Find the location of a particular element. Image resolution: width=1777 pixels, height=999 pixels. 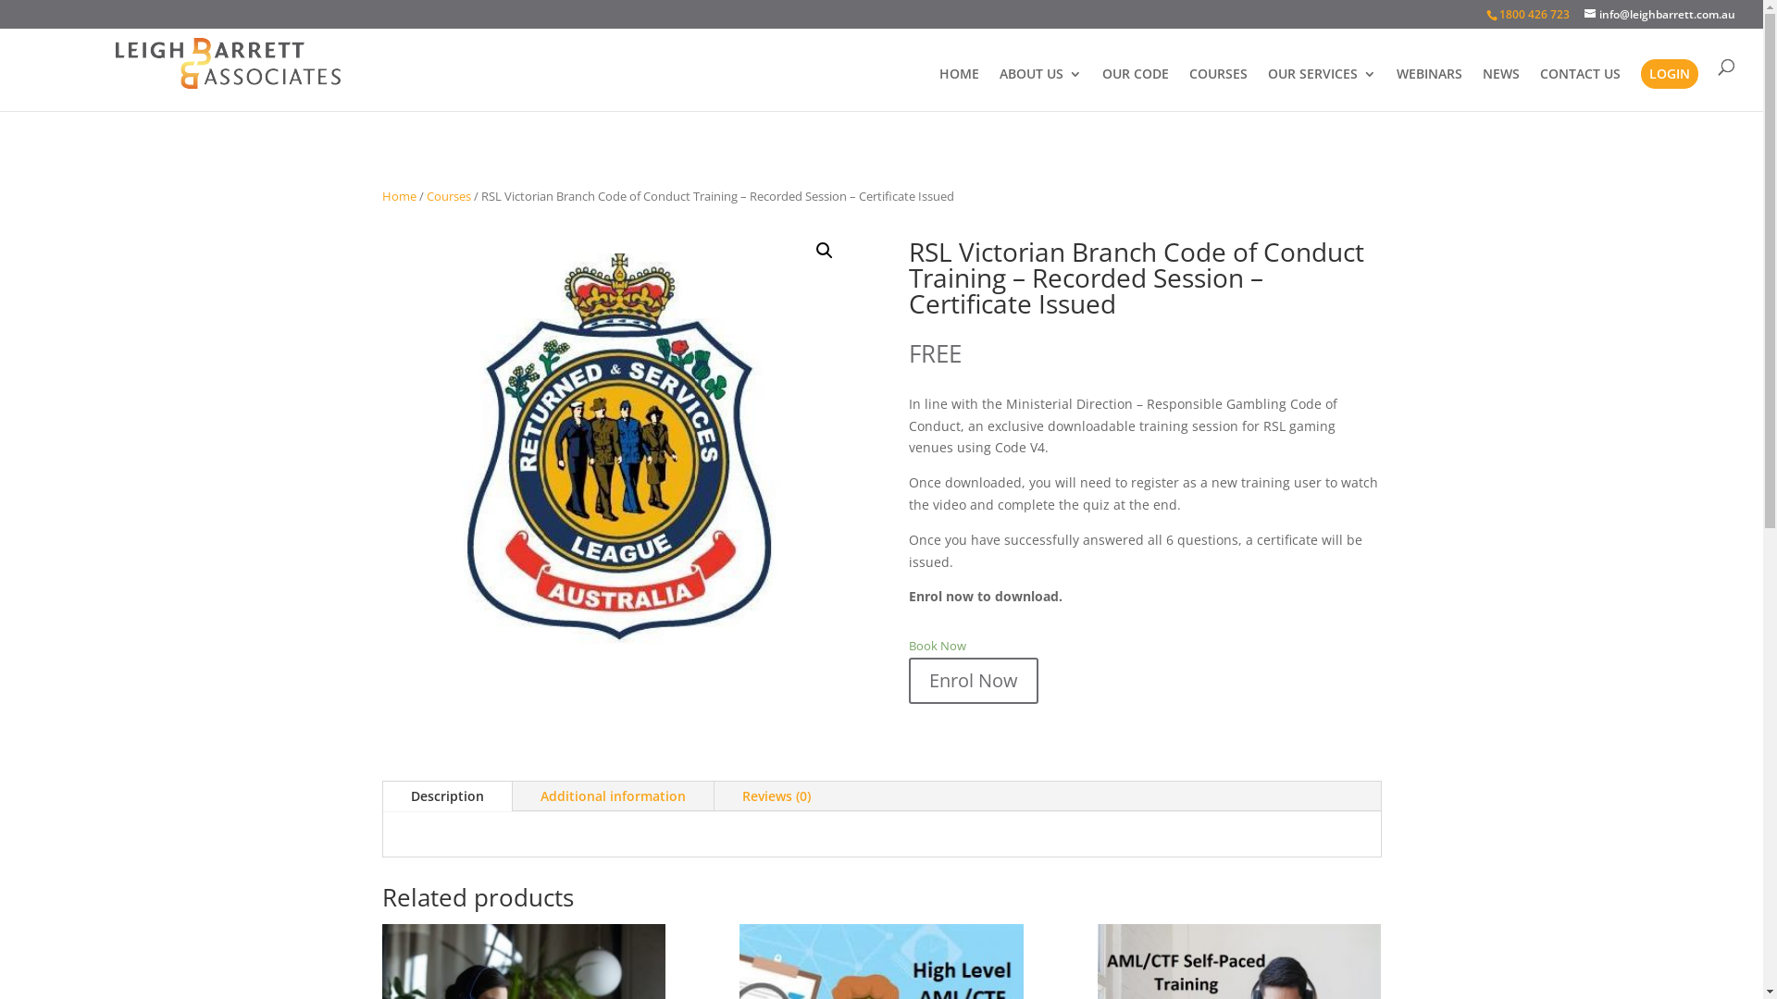

Additional information is located at coordinates (613, 796).